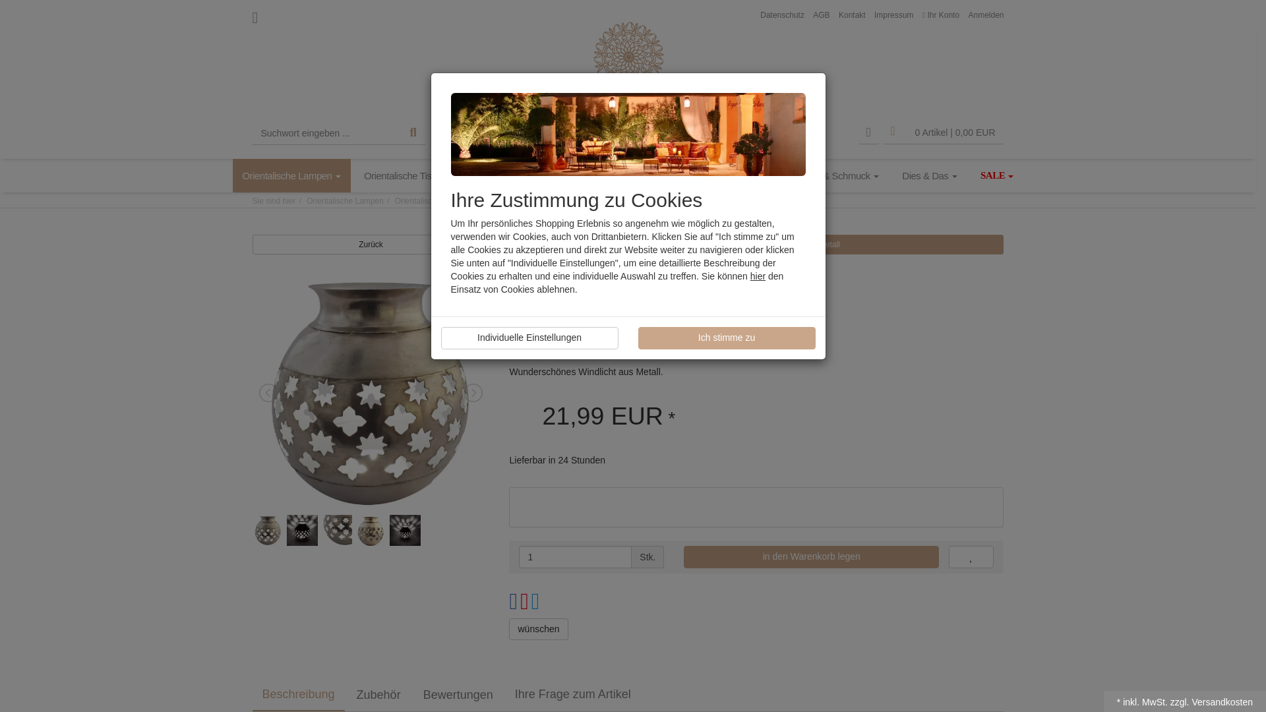 The width and height of the screenshot is (1266, 712). What do you see at coordinates (986, 15) in the screenshot?
I see `Anmelden` at bounding box center [986, 15].